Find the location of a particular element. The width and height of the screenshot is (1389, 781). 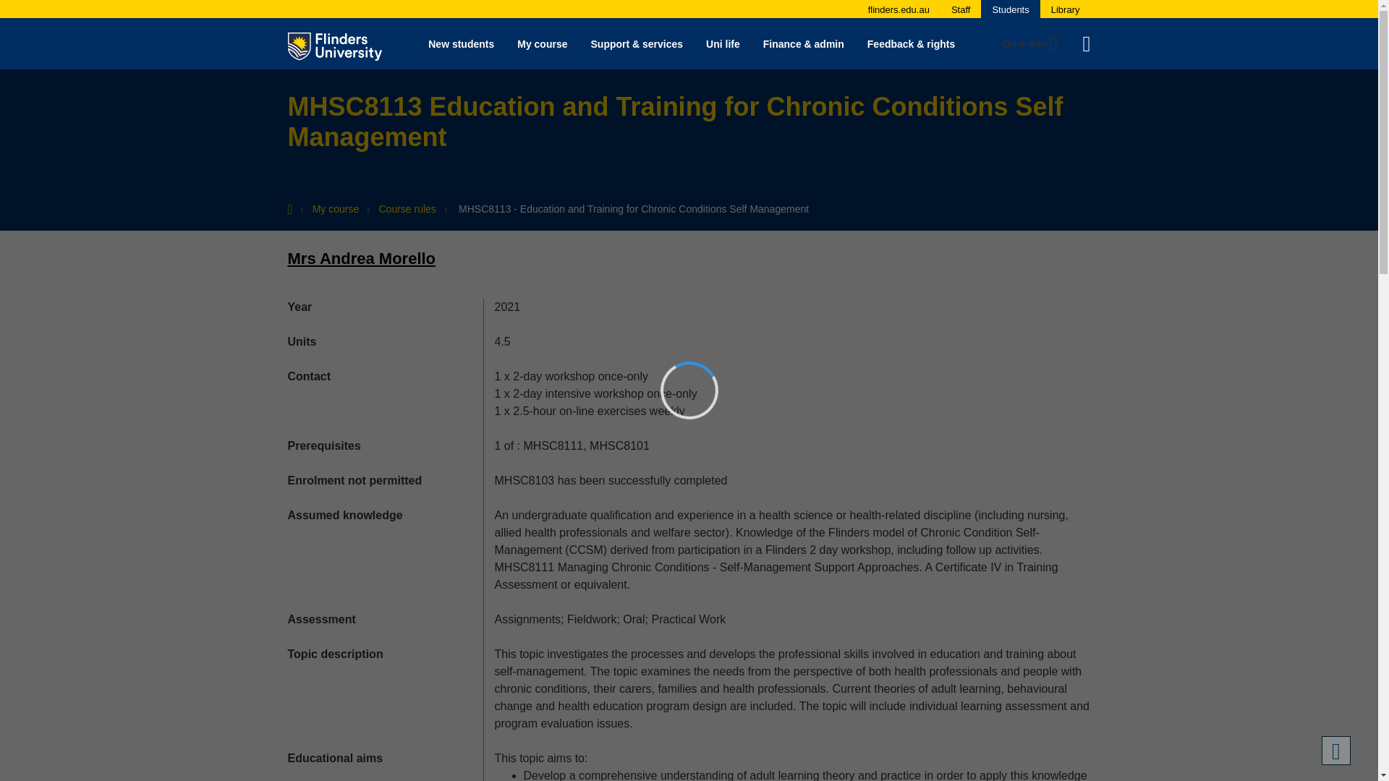

Back to top is located at coordinates (1335, 751).